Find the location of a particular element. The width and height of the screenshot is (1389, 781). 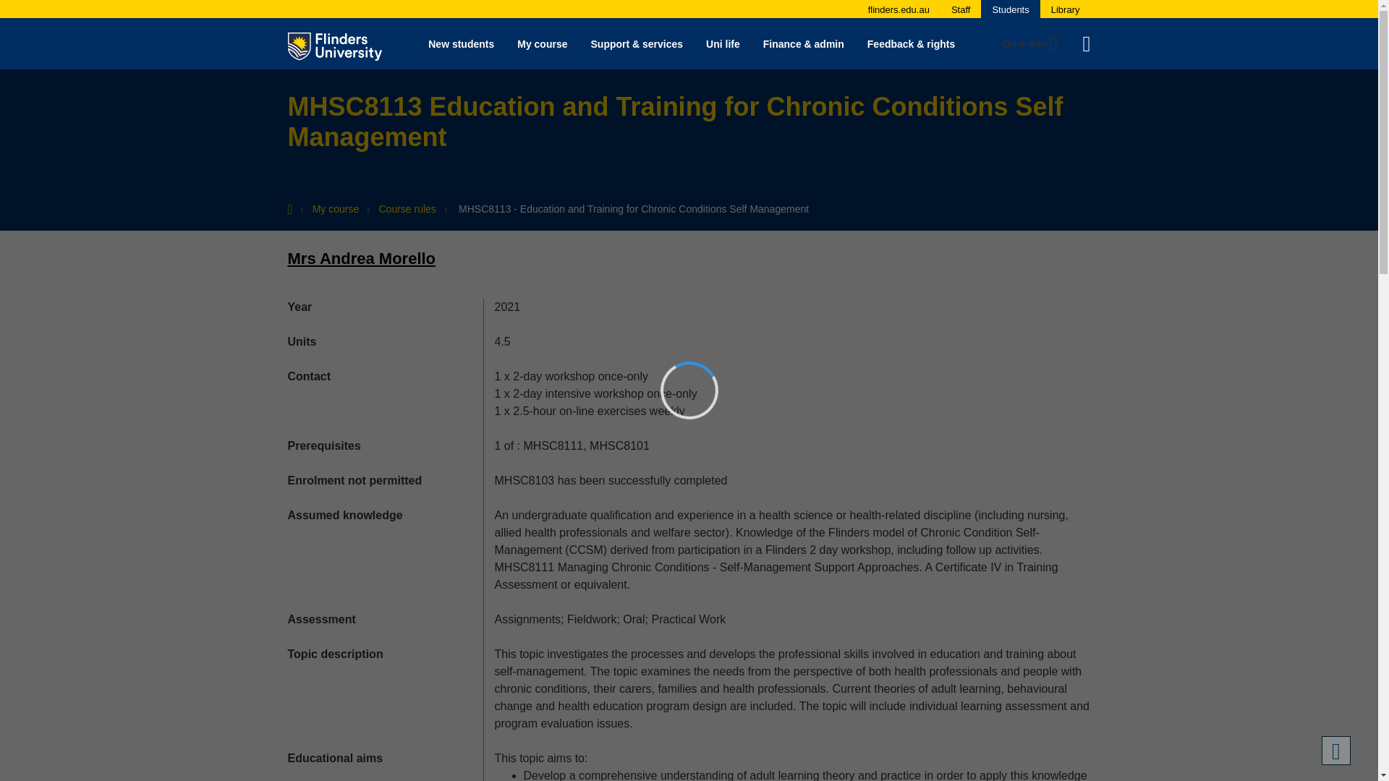

Back to top is located at coordinates (1335, 751).